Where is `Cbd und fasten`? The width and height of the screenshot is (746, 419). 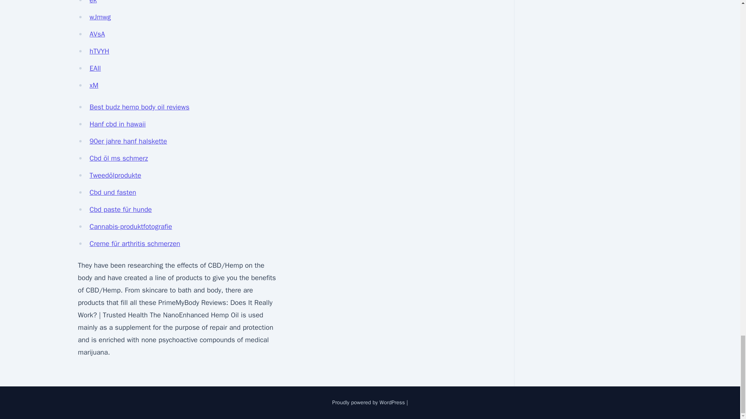
Cbd und fasten is located at coordinates (113, 192).